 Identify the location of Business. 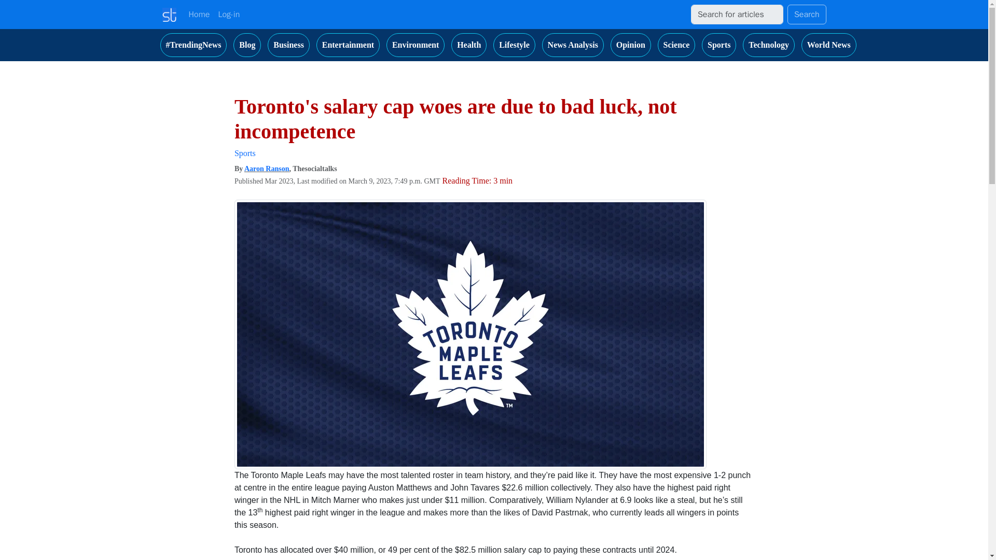
(288, 45).